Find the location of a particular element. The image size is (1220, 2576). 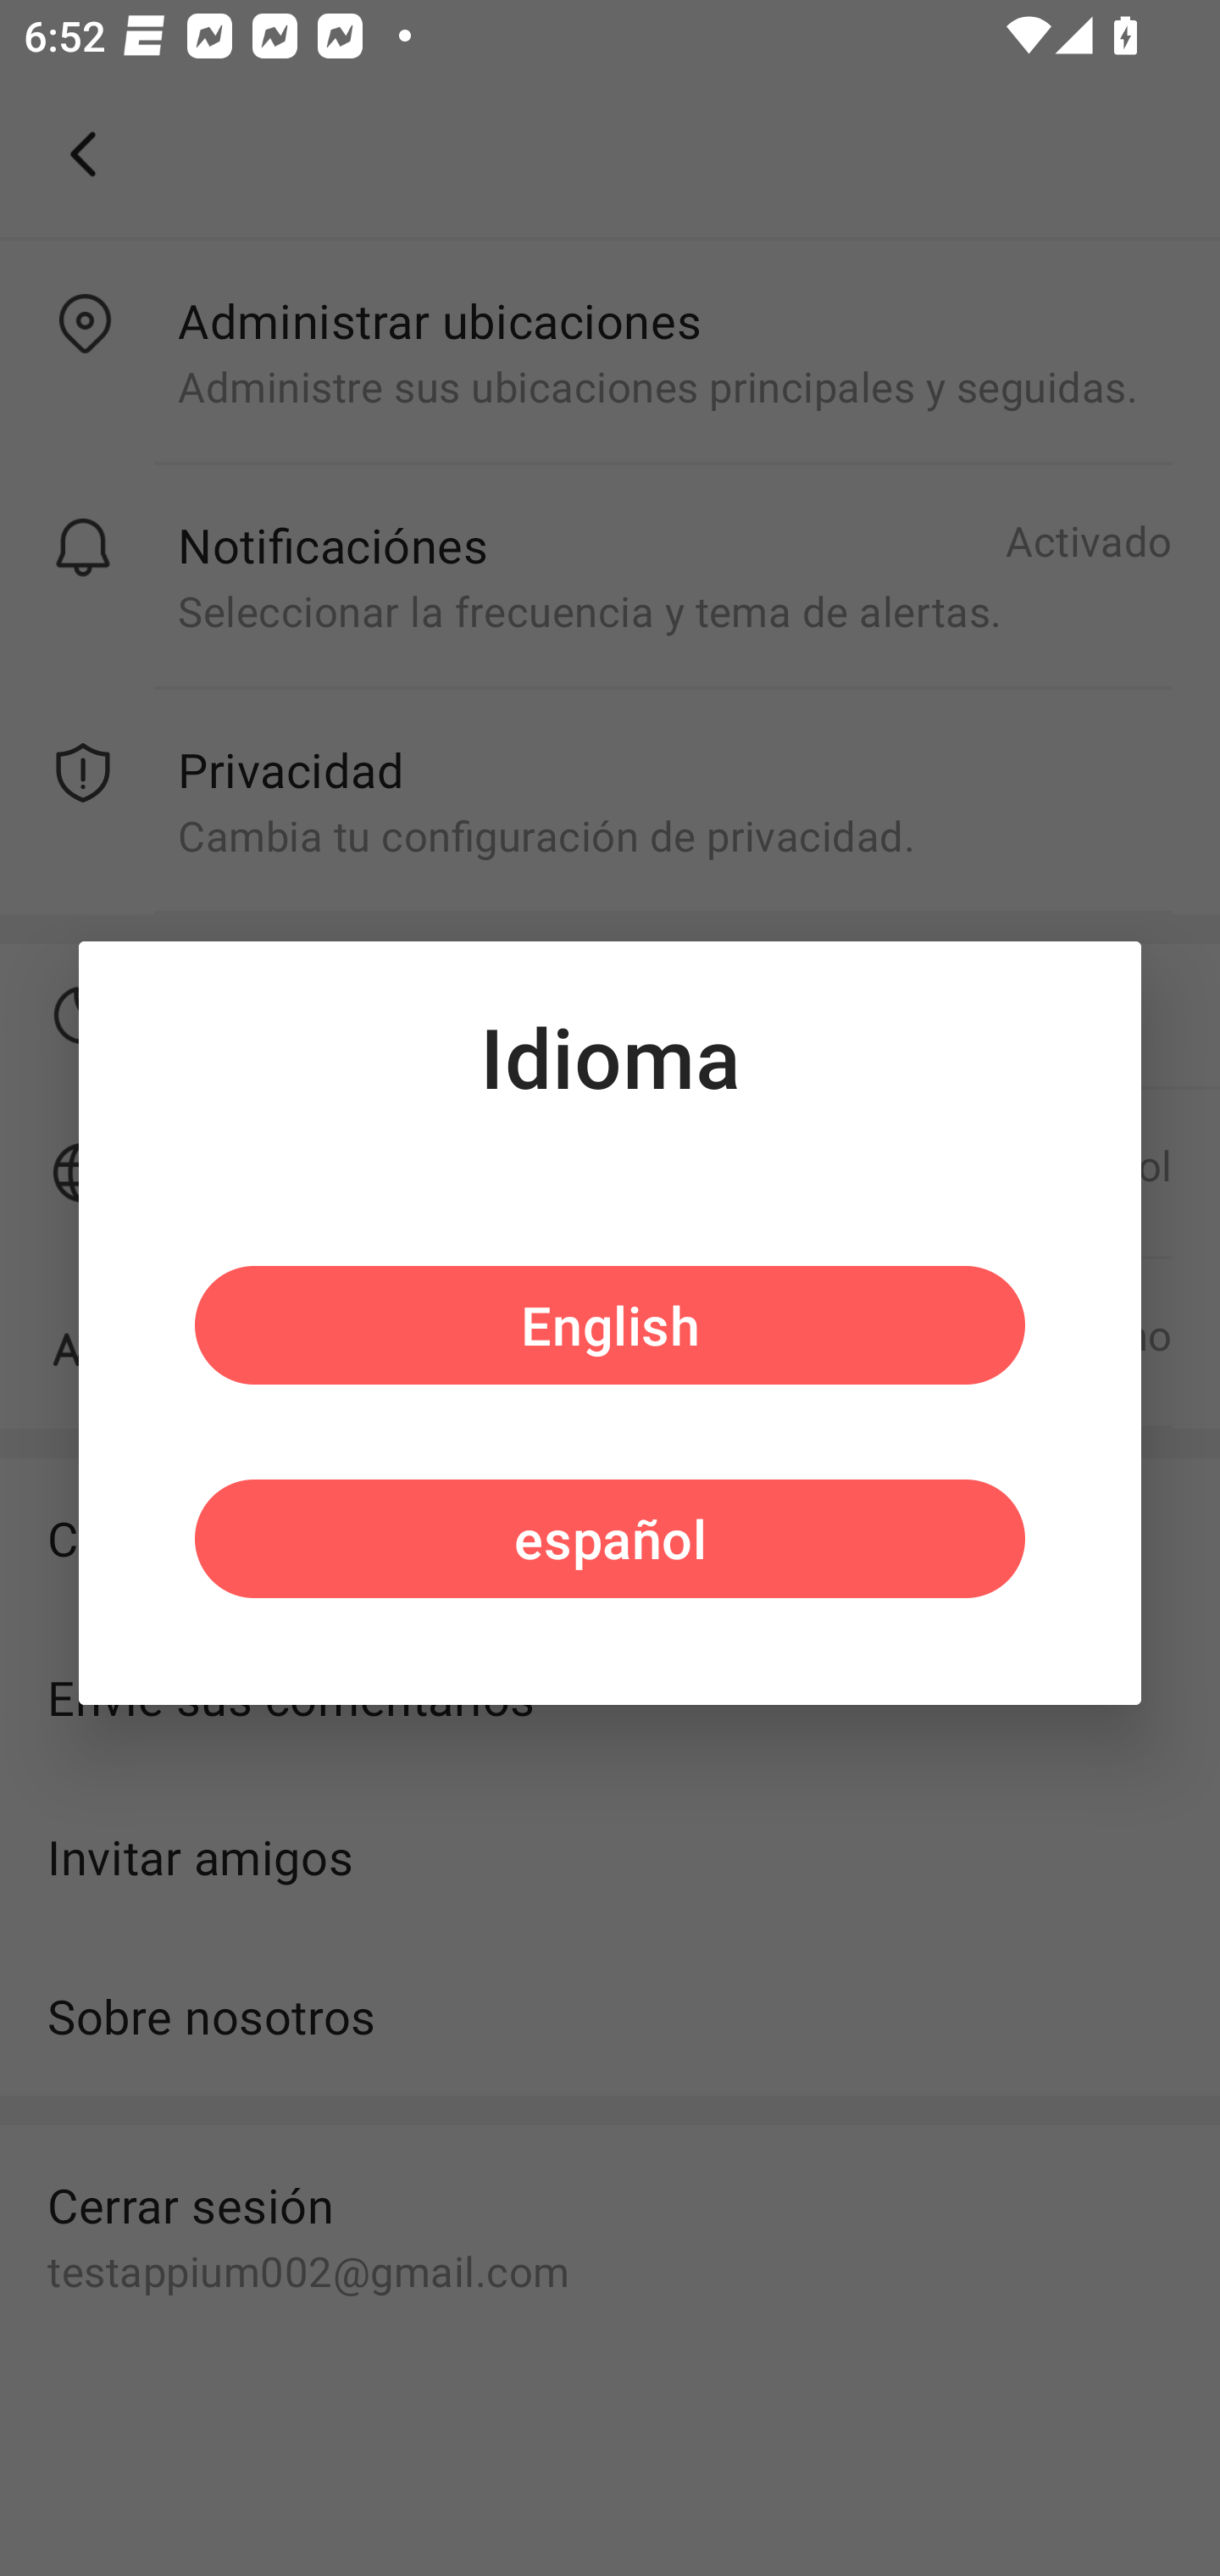

English is located at coordinates (610, 1325).